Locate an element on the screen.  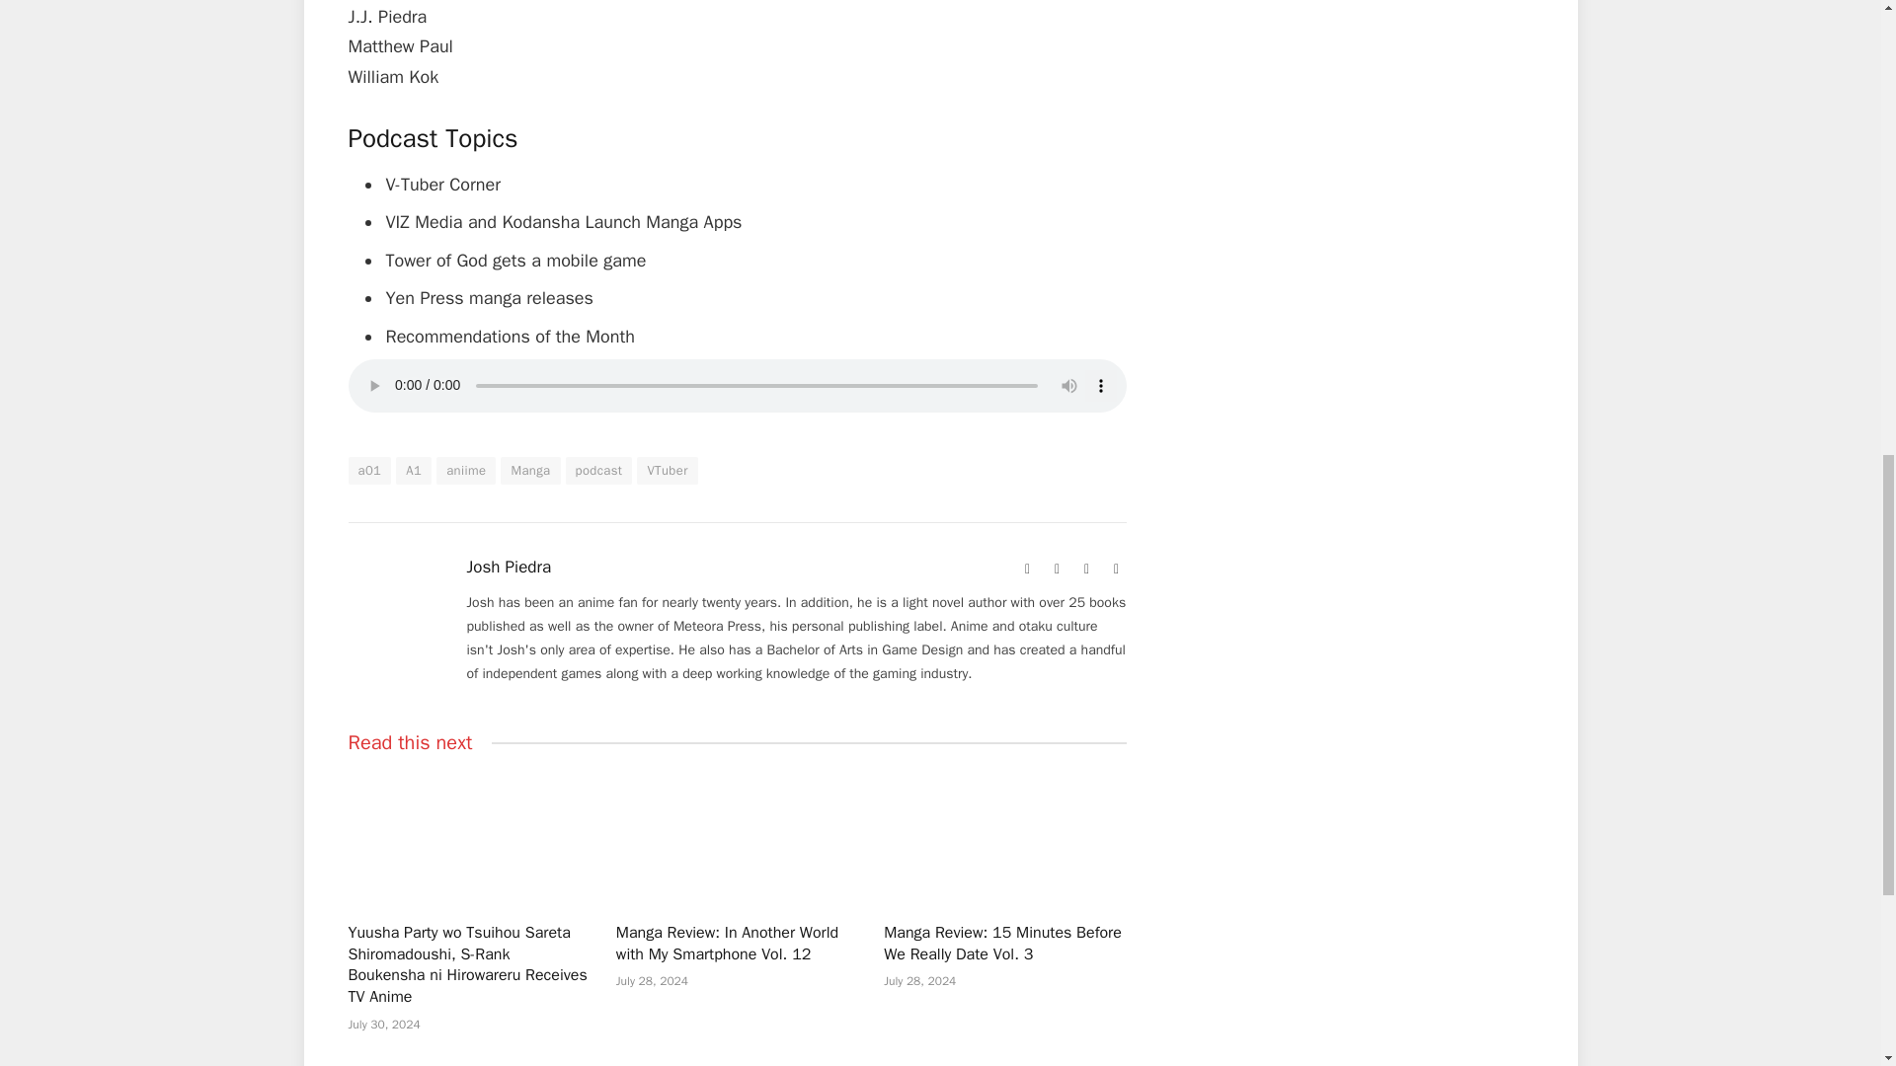
Manga Review: In Another World with My Smartphone Vol. 12 is located at coordinates (737, 839).